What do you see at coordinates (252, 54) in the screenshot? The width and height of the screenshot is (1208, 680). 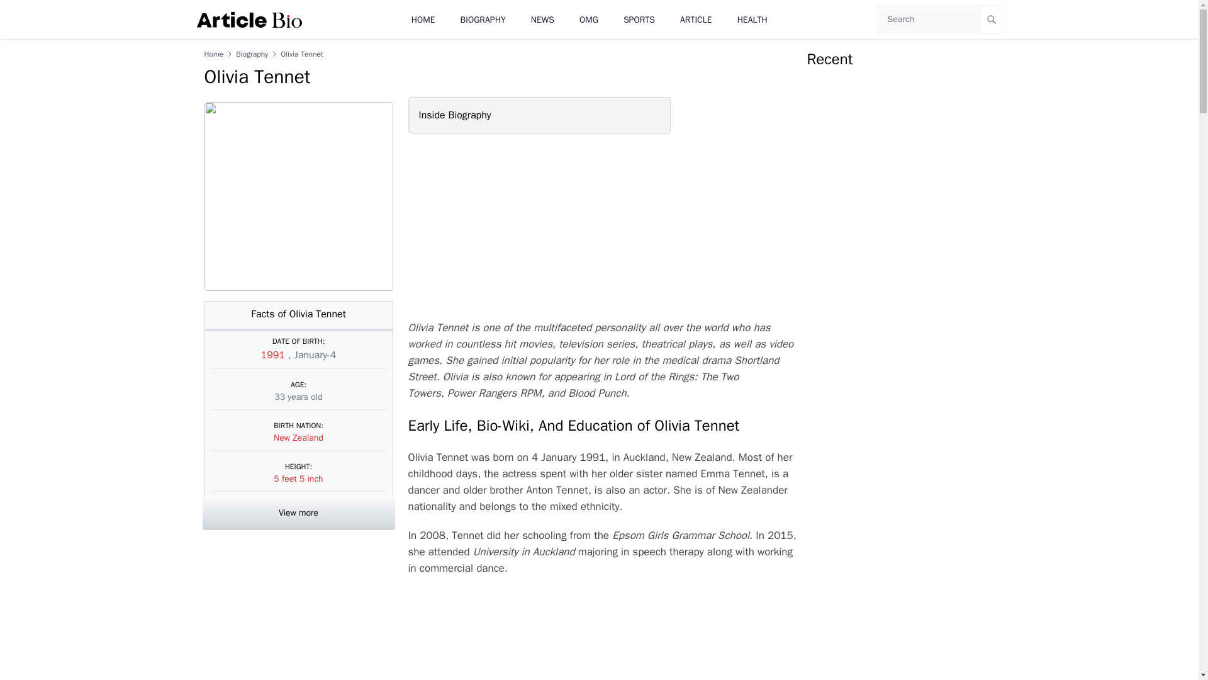 I see `Biography` at bounding box center [252, 54].